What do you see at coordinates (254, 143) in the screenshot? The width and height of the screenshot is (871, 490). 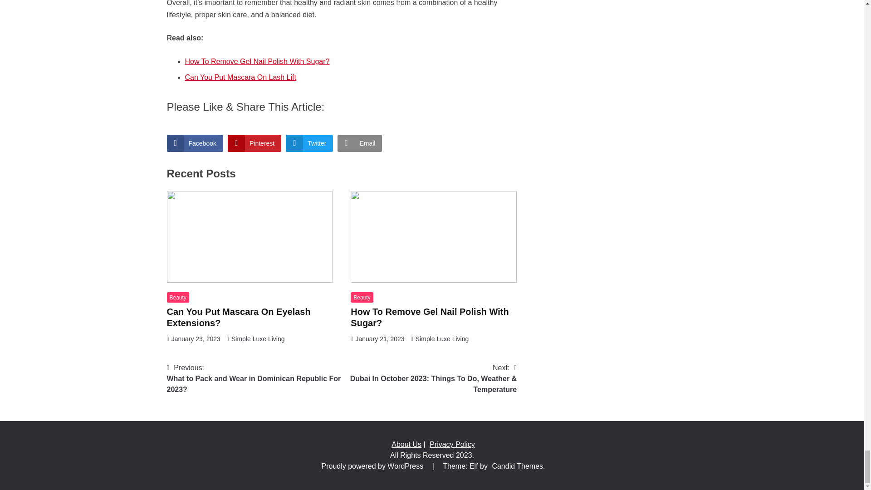 I see `Pinterest` at bounding box center [254, 143].